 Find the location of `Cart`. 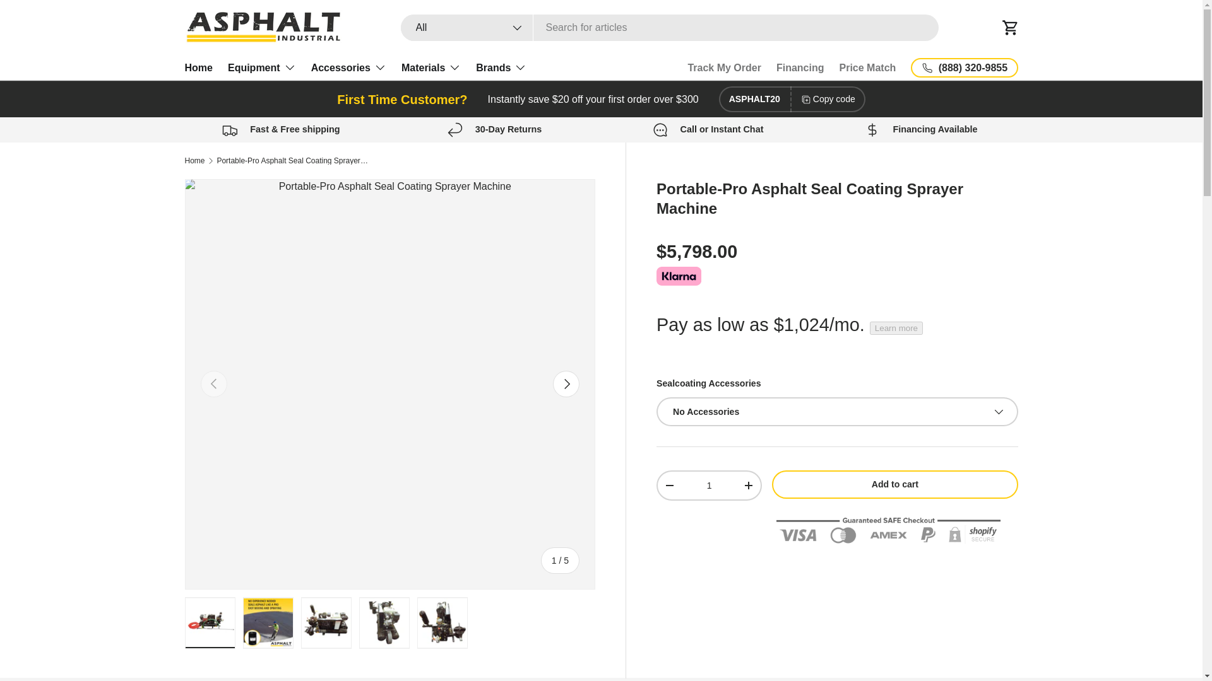

Cart is located at coordinates (1010, 27).